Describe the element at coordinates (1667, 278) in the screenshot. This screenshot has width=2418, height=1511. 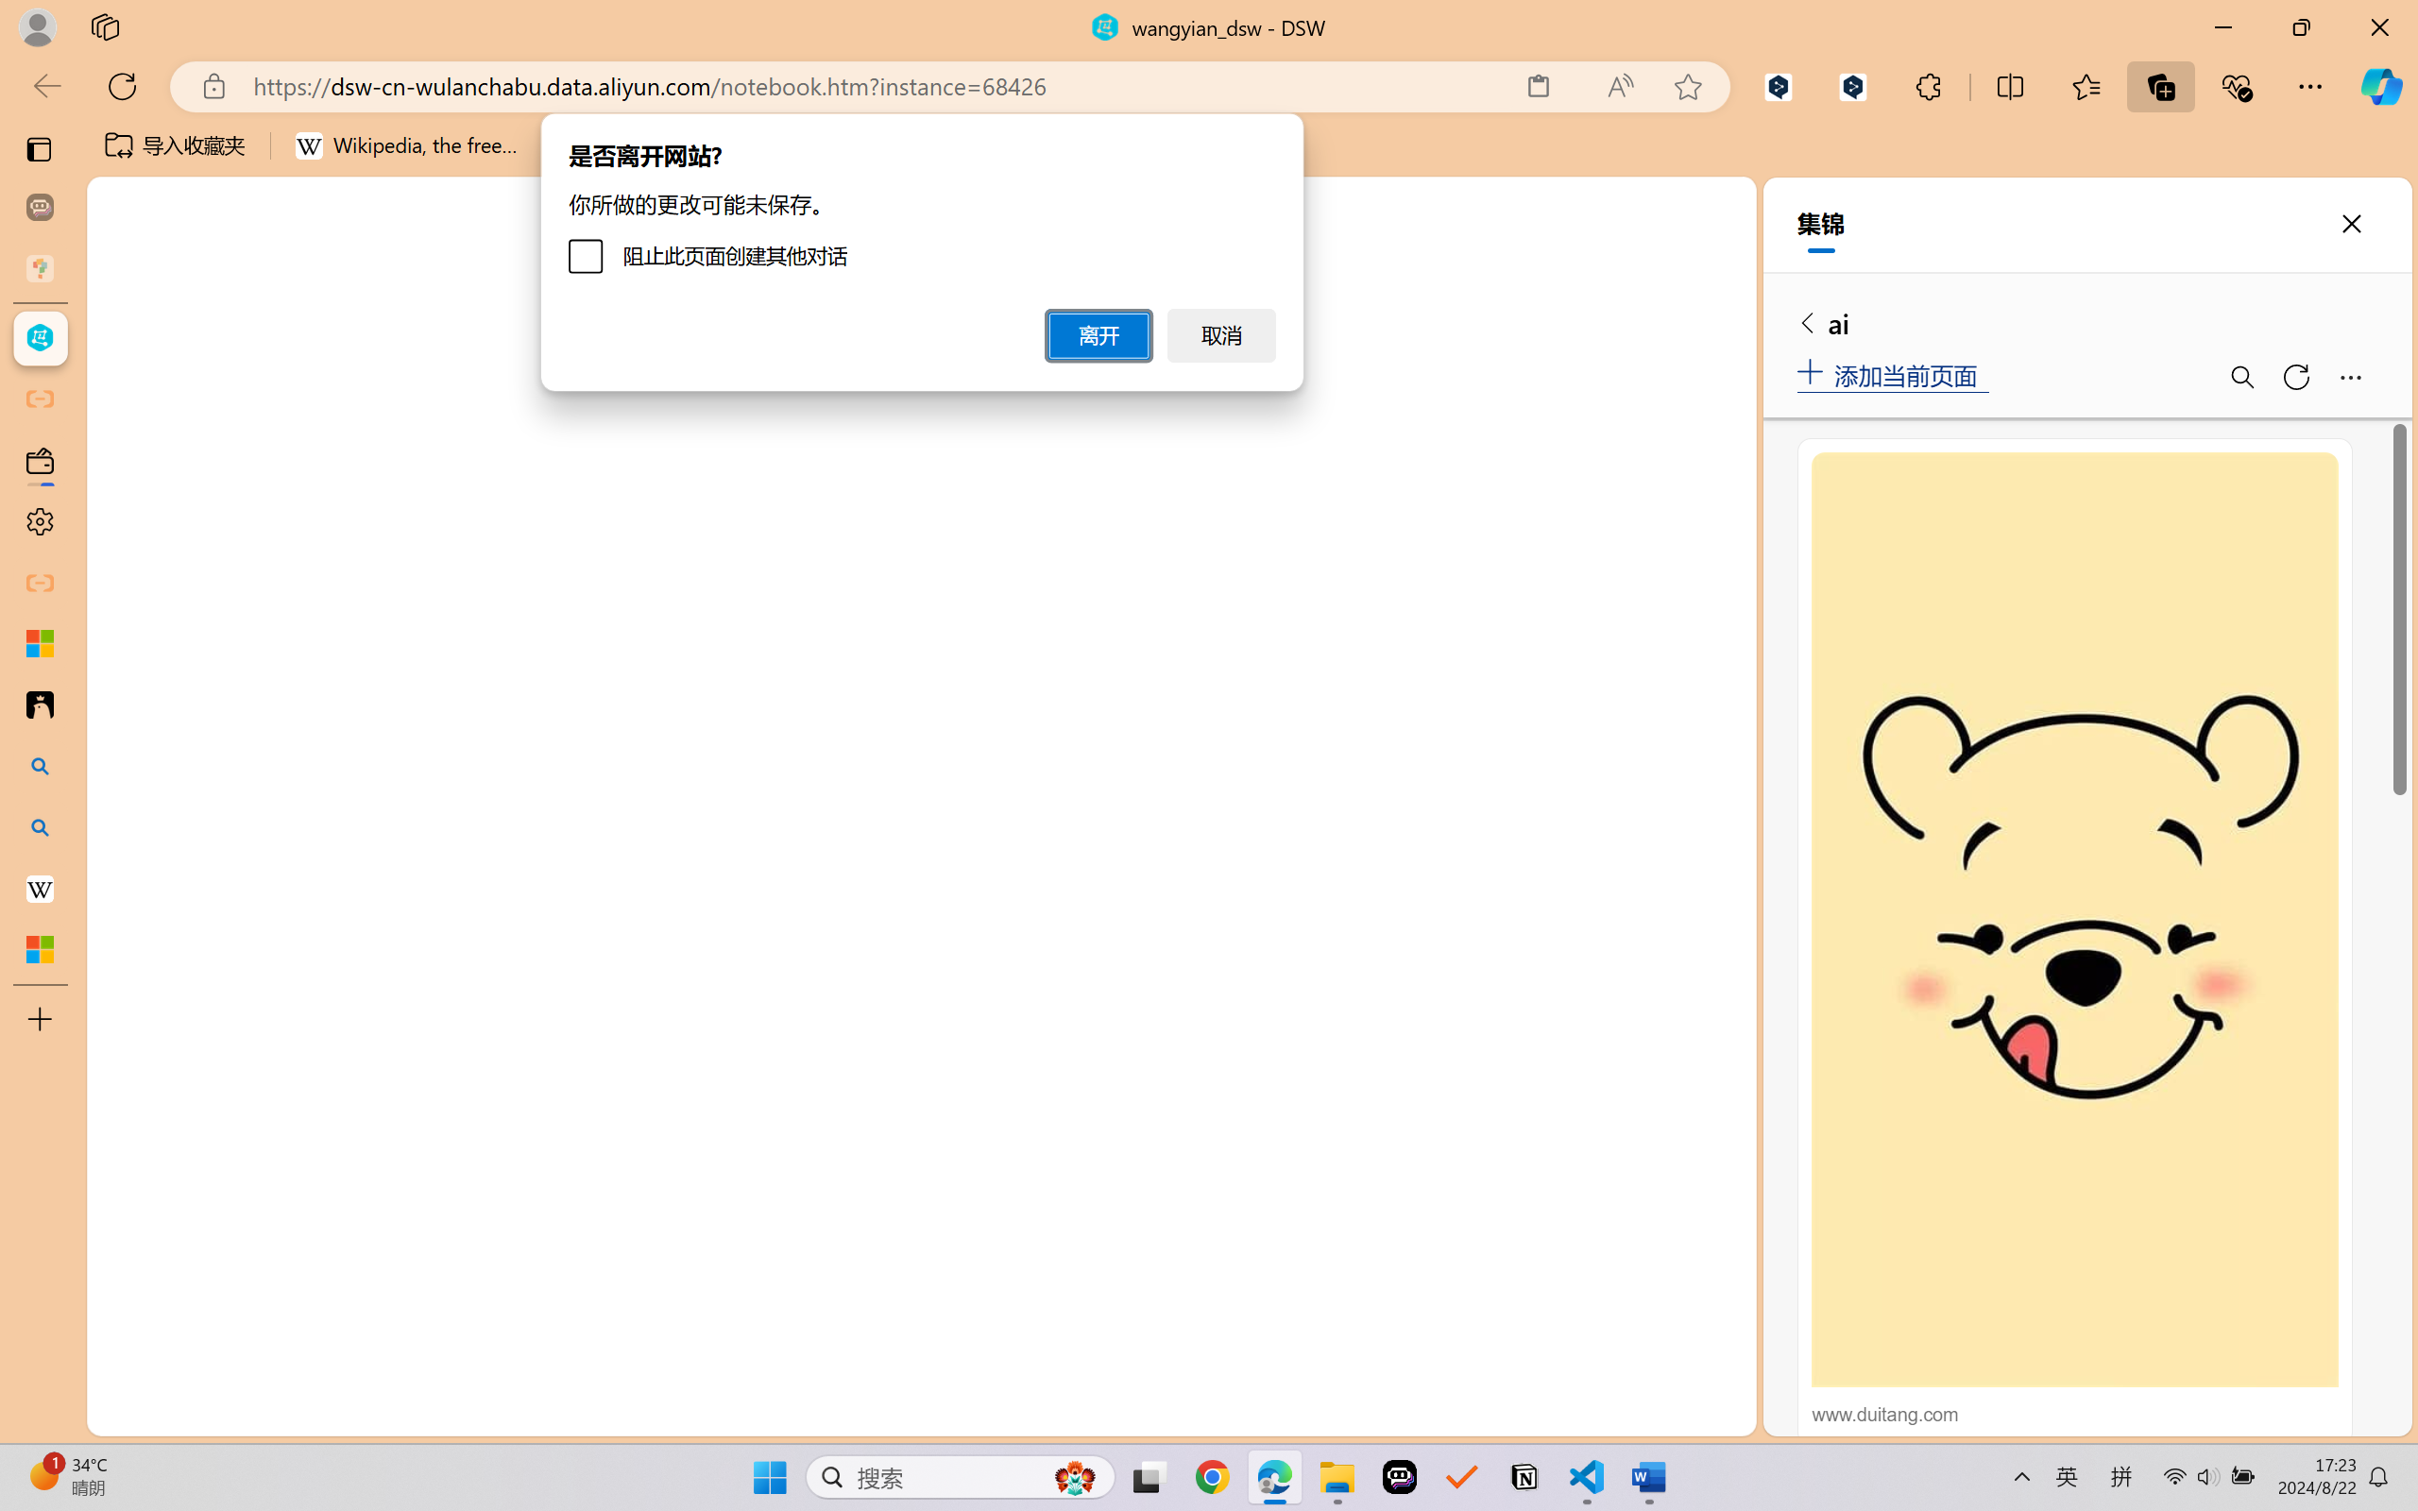
I see `Title actions` at that location.